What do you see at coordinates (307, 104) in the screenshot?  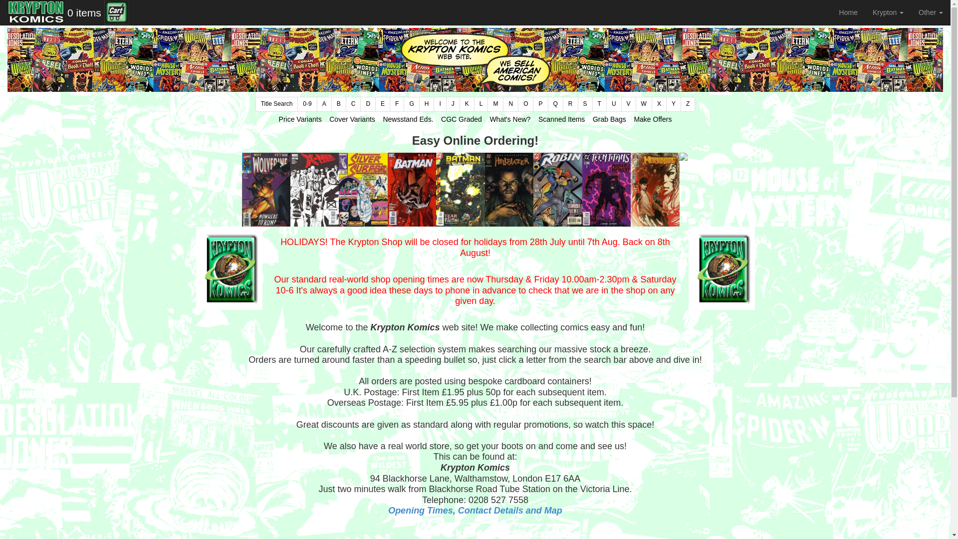 I see `0-9` at bounding box center [307, 104].